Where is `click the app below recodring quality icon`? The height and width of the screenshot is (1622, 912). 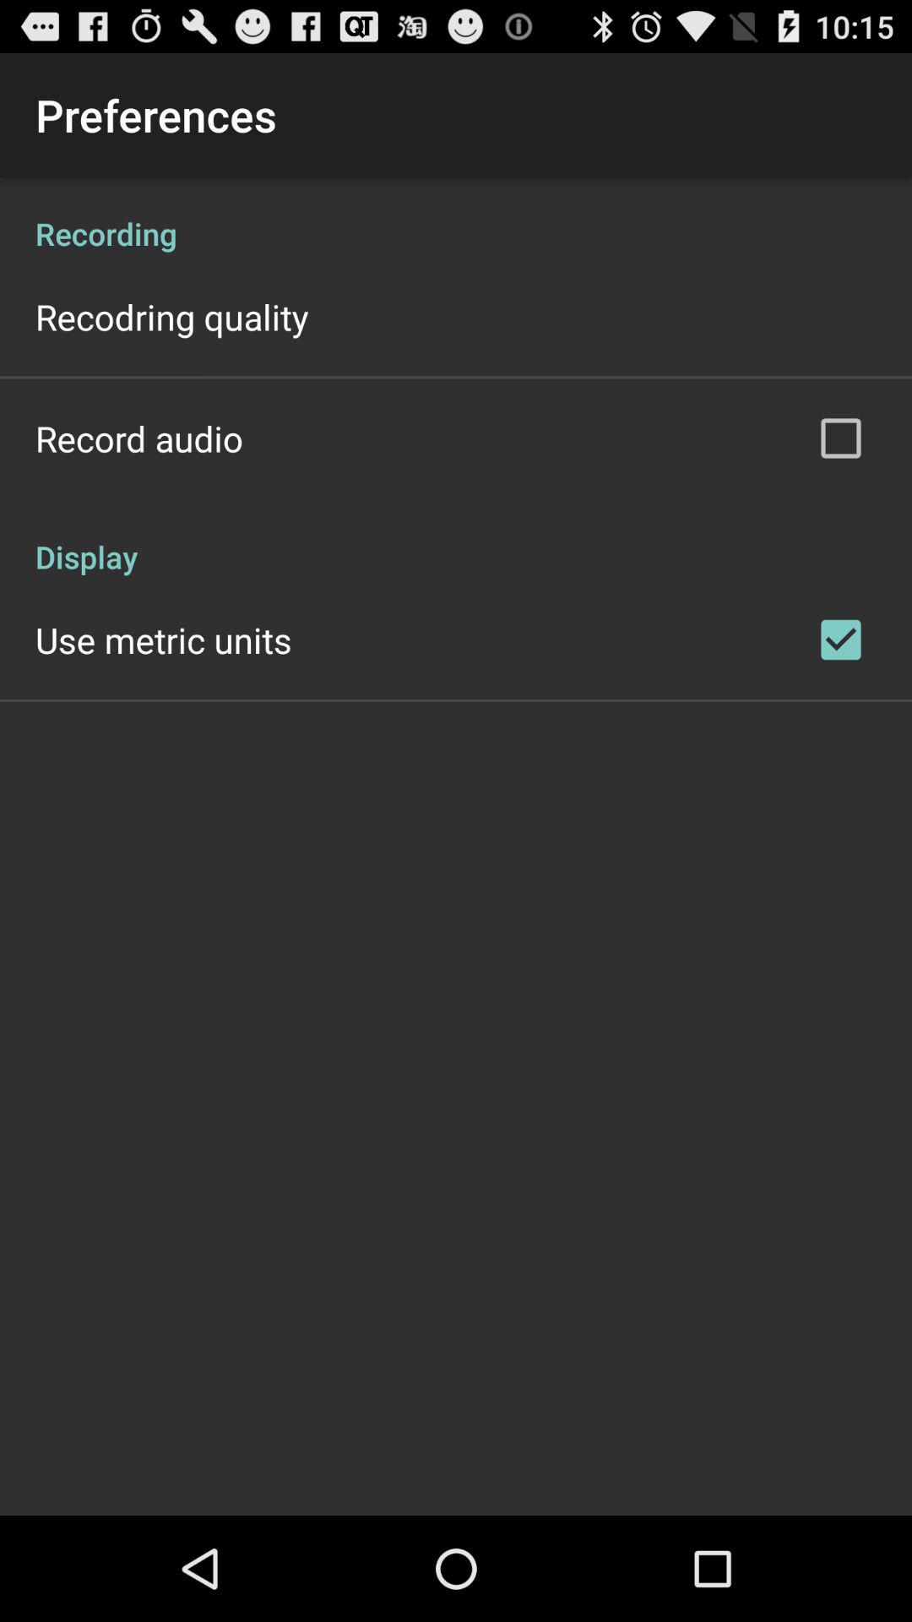
click the app below recodring quality icon is located at coordinates (139, 438).